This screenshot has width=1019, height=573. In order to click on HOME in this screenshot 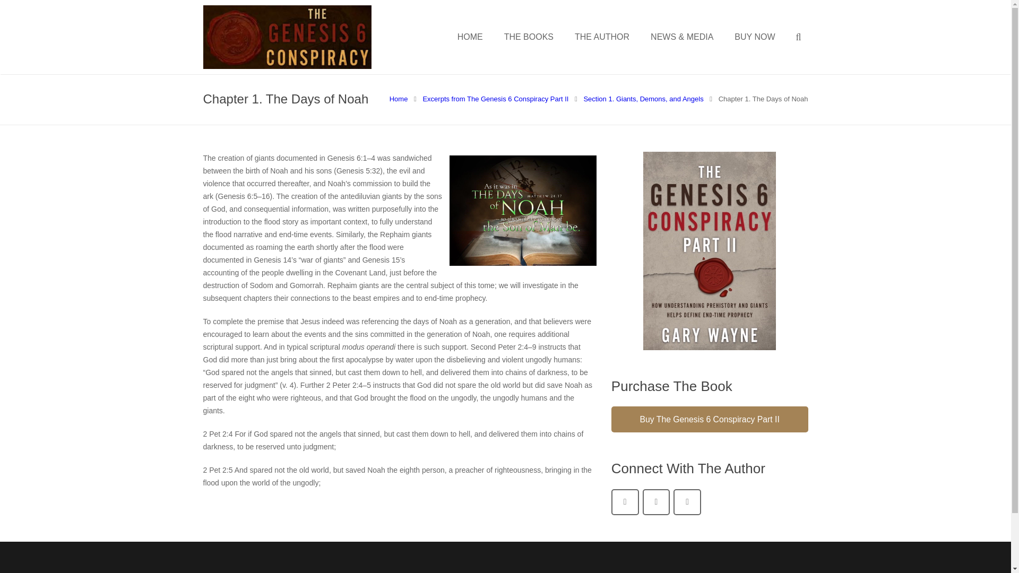, I will do `click(470, 37)`.